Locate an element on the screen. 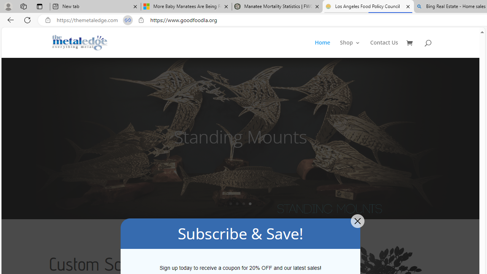 This screenshot has width=487, height=274. View site information is located at coordinates (141, 20).